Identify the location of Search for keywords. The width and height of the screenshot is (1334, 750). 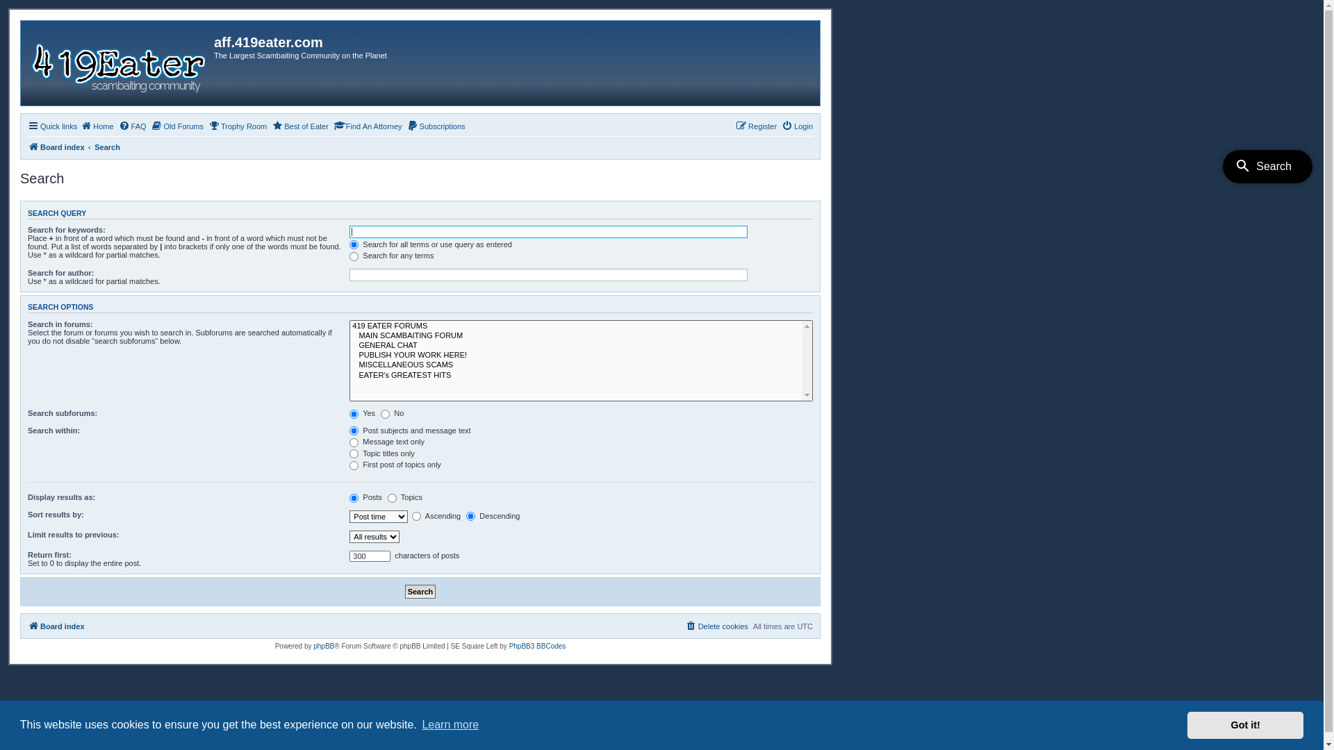
(549, 232).